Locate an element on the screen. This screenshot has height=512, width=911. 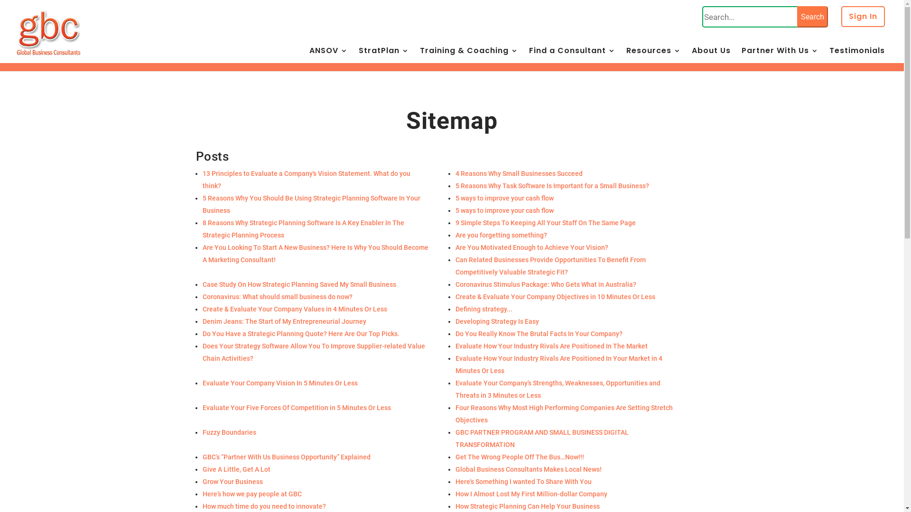
Coronavirus: What should small business do now? is located at coordinates (316, 297).